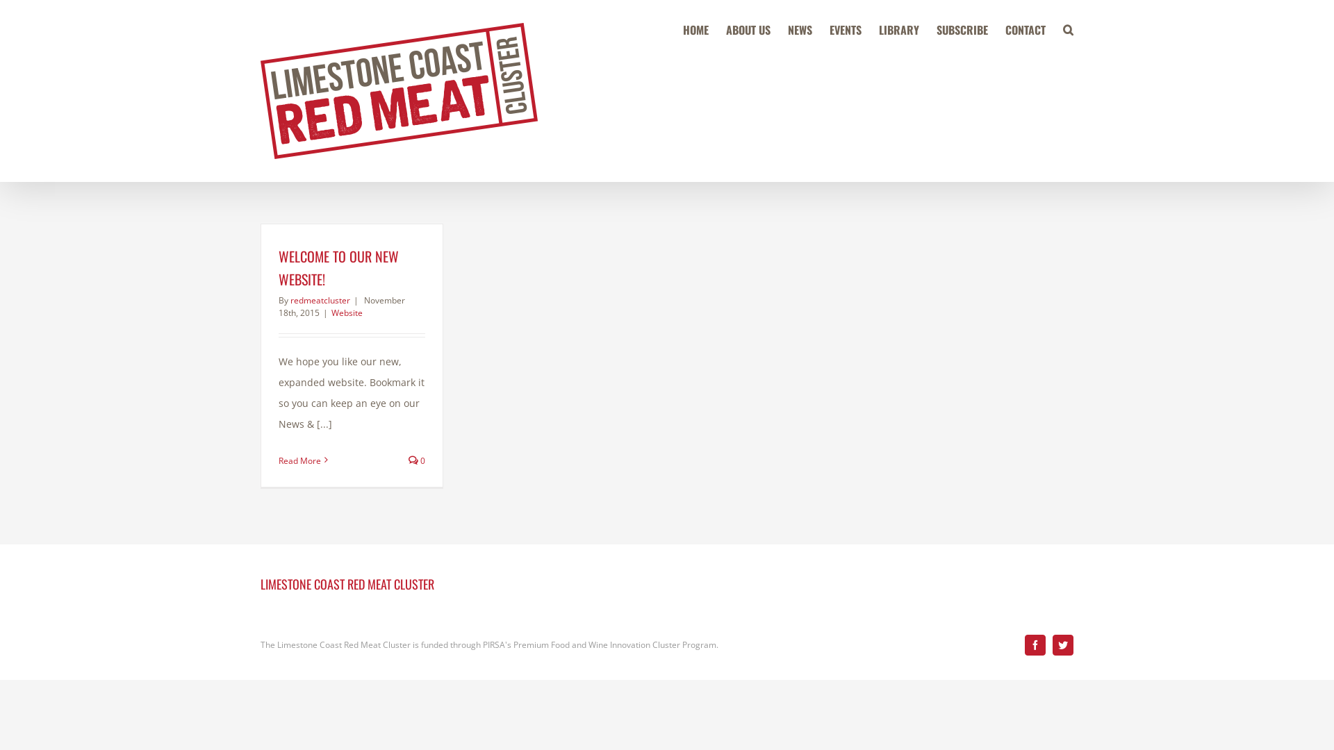 Image resolution: width=1334 pixels, height=750 pixels. I want to click on CONTACT, so click(1026, 29).